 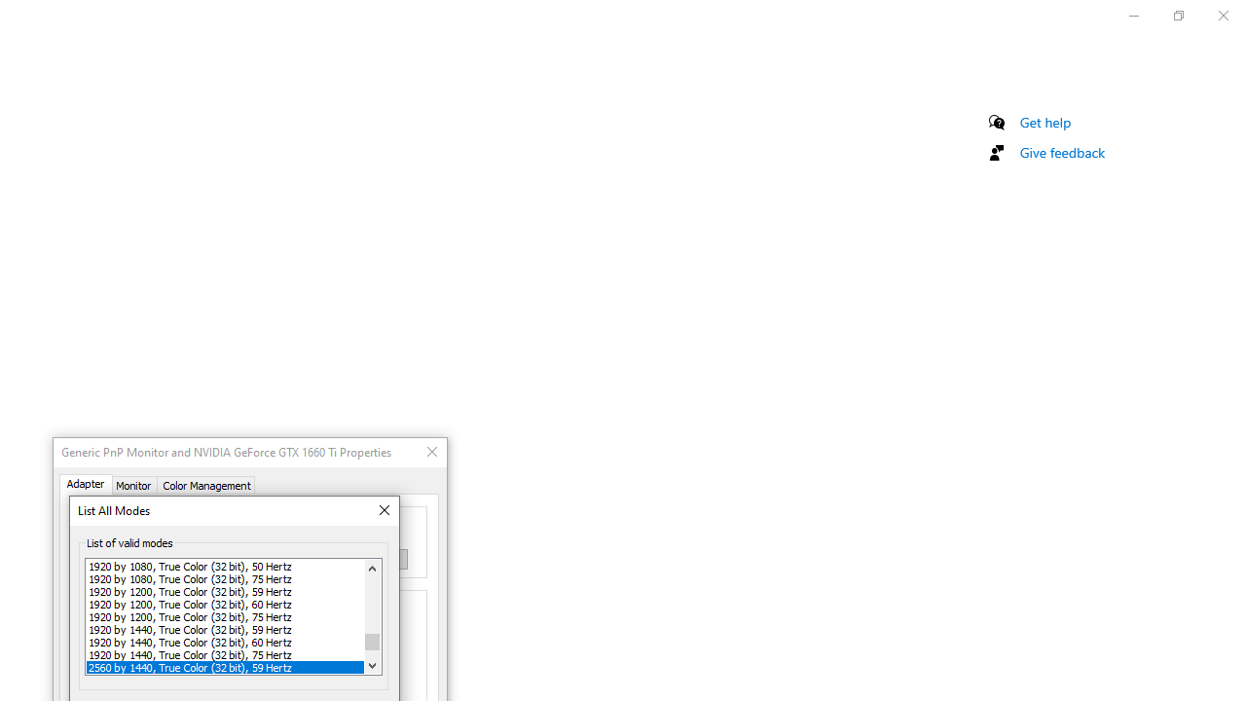 What do you see at coordinates (225, 666) in the screenshot?
I see `2560 by 1440, True Color (32 bit), 59 Hertz` at bounding box center [225, 666].